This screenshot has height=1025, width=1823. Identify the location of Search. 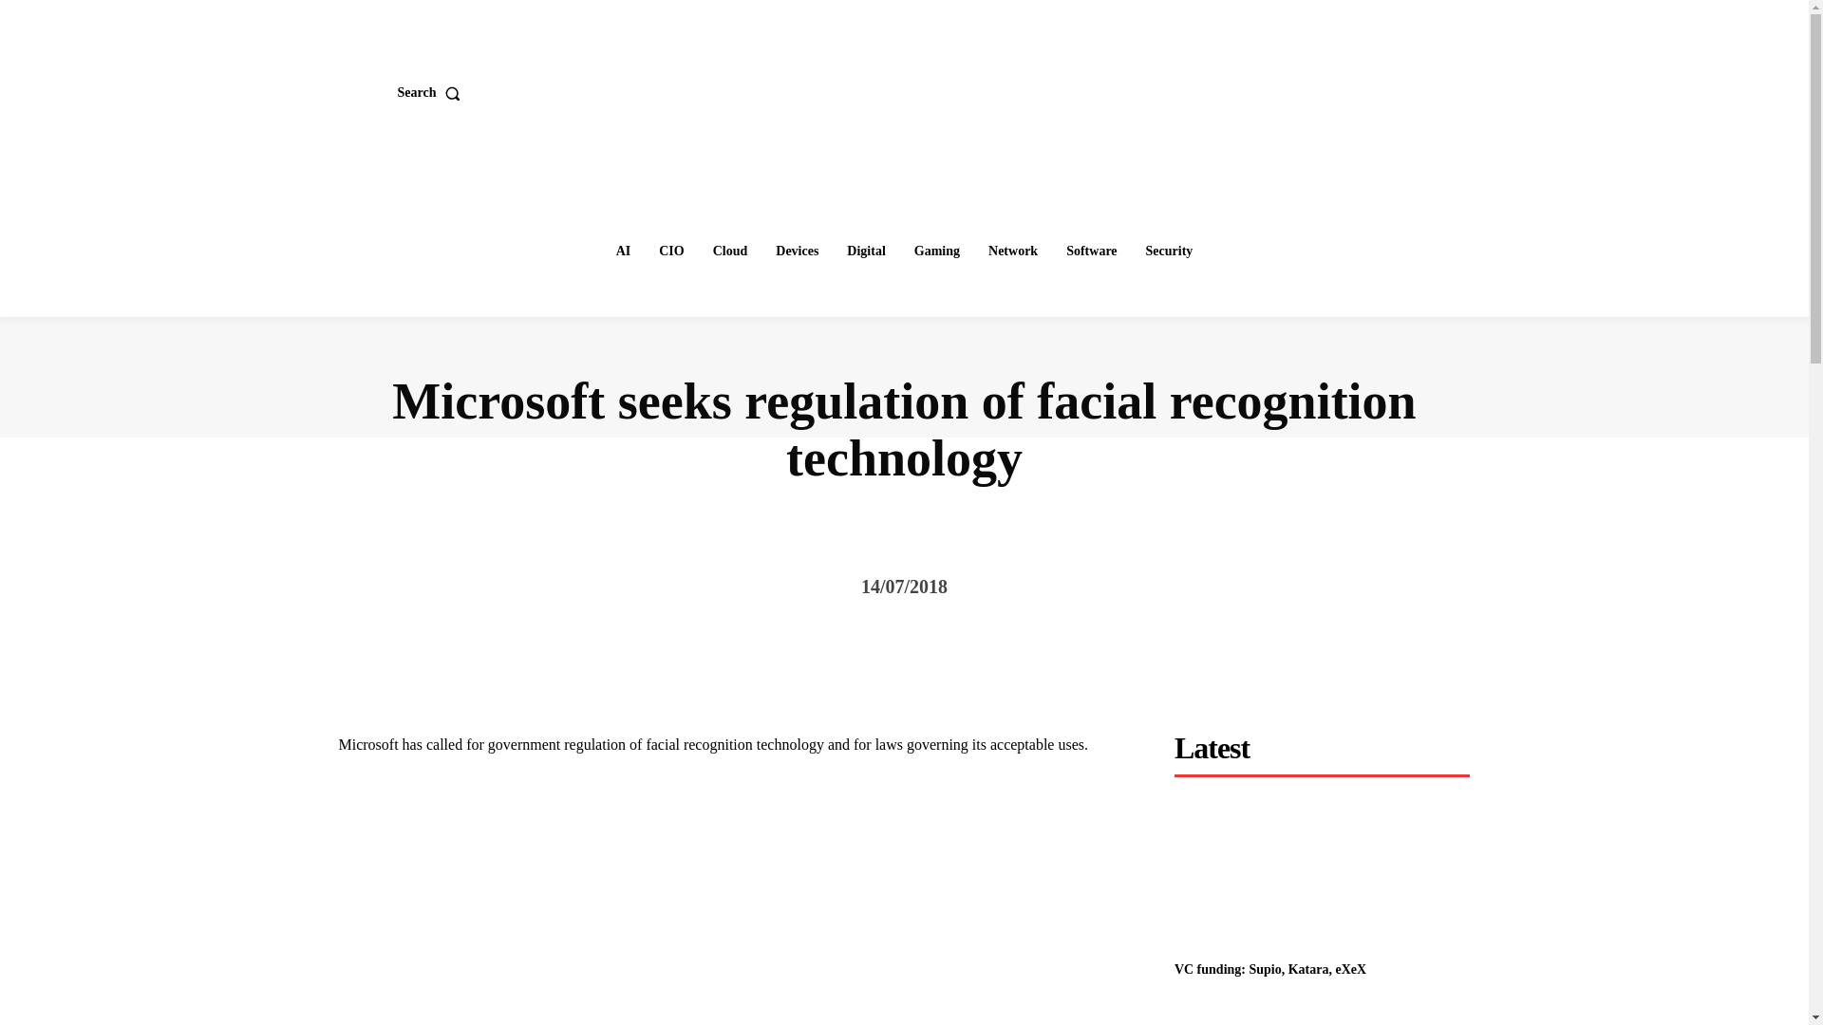
(433, 92).